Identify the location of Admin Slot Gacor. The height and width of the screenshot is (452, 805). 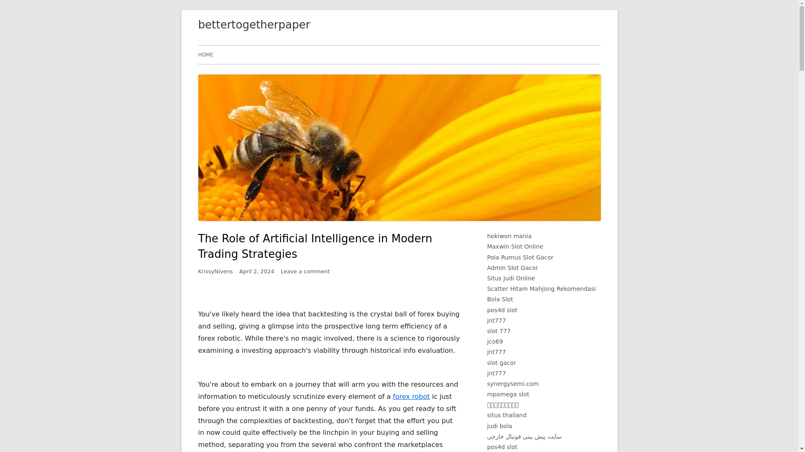
(512, 268).